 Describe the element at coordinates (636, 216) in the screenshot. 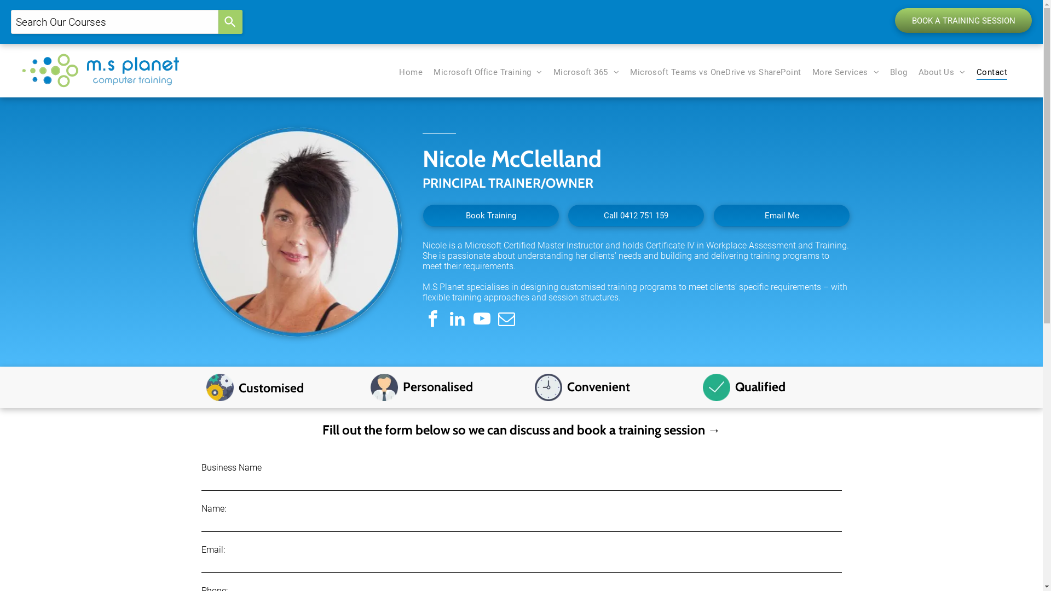

I see `Call 0412 751 159` at that location.